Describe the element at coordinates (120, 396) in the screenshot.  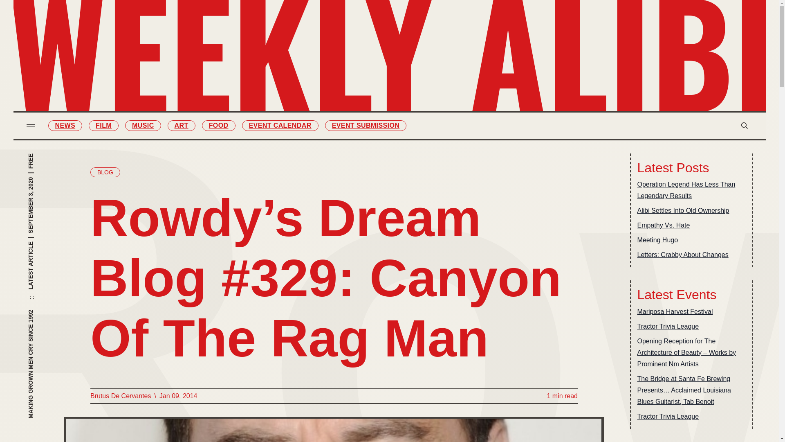
I see `Brutus De Cervantes` at that location.